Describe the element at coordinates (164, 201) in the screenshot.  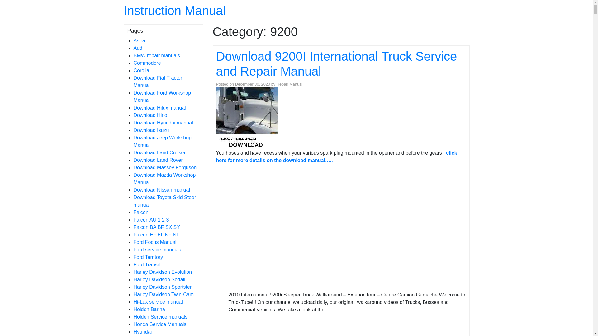
I see `Download Toyota Skid Steer manual` at that location.